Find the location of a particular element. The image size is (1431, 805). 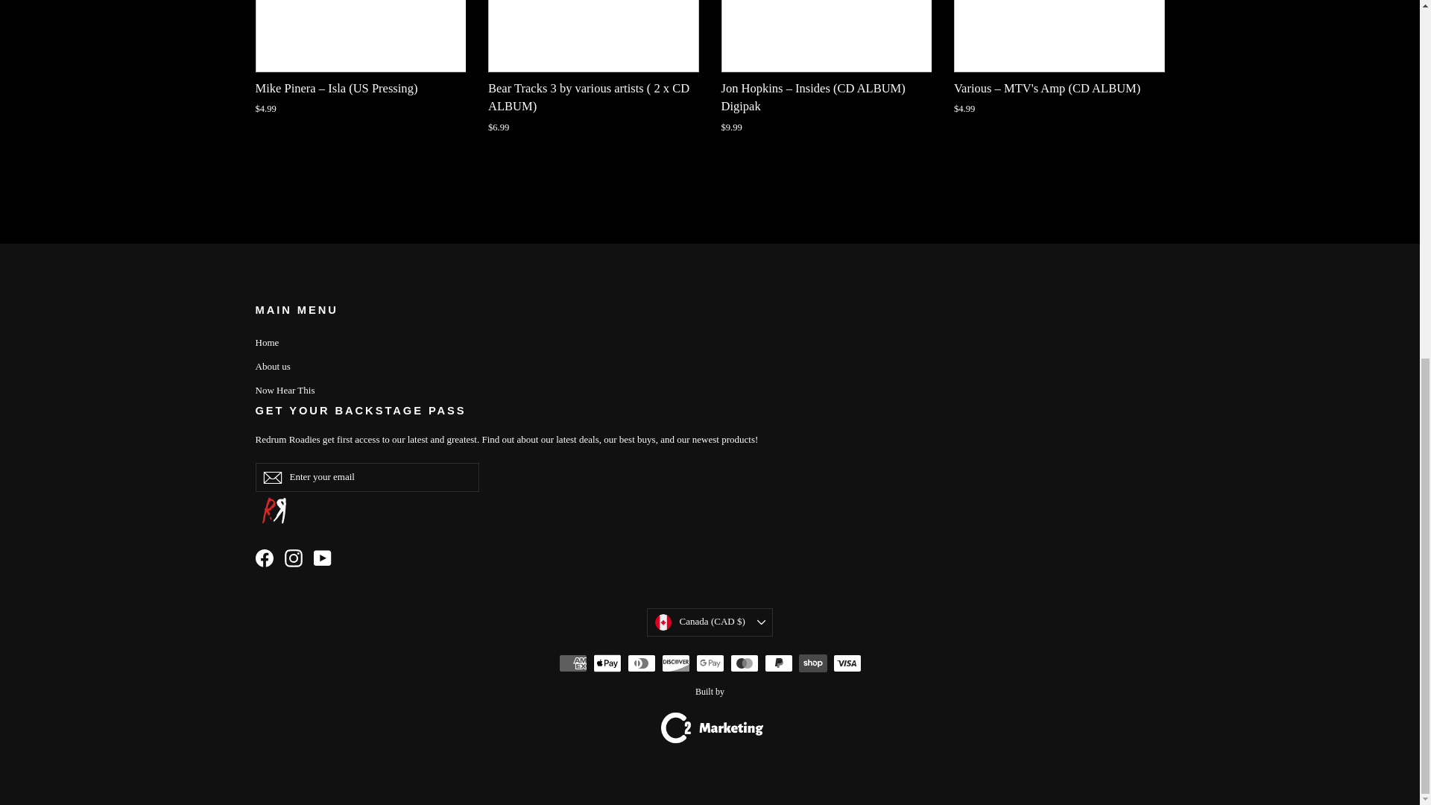

Mastercard is located at coordinates (744, 663).